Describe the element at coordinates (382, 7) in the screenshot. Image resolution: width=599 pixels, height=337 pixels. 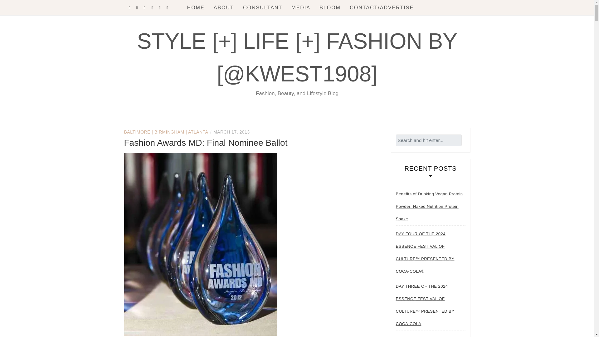
I see `Contact` at that location.